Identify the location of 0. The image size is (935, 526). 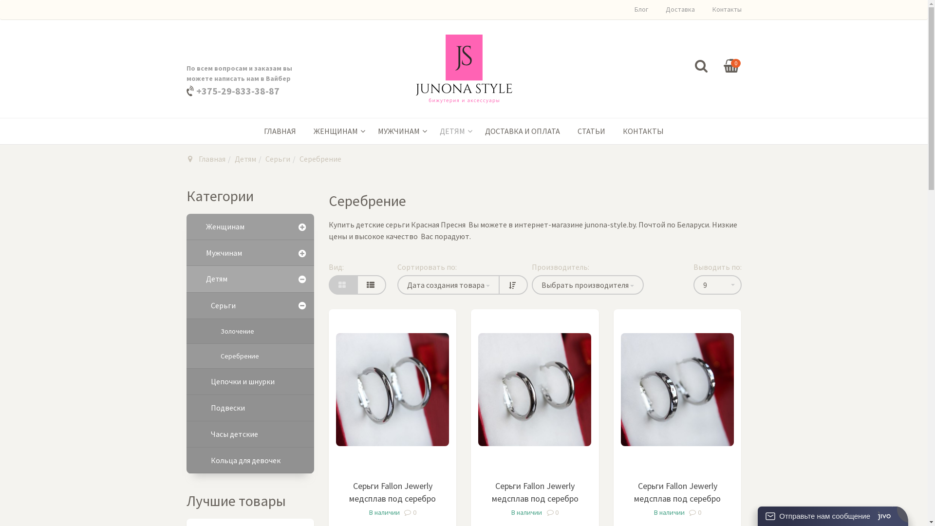
(695, 512).